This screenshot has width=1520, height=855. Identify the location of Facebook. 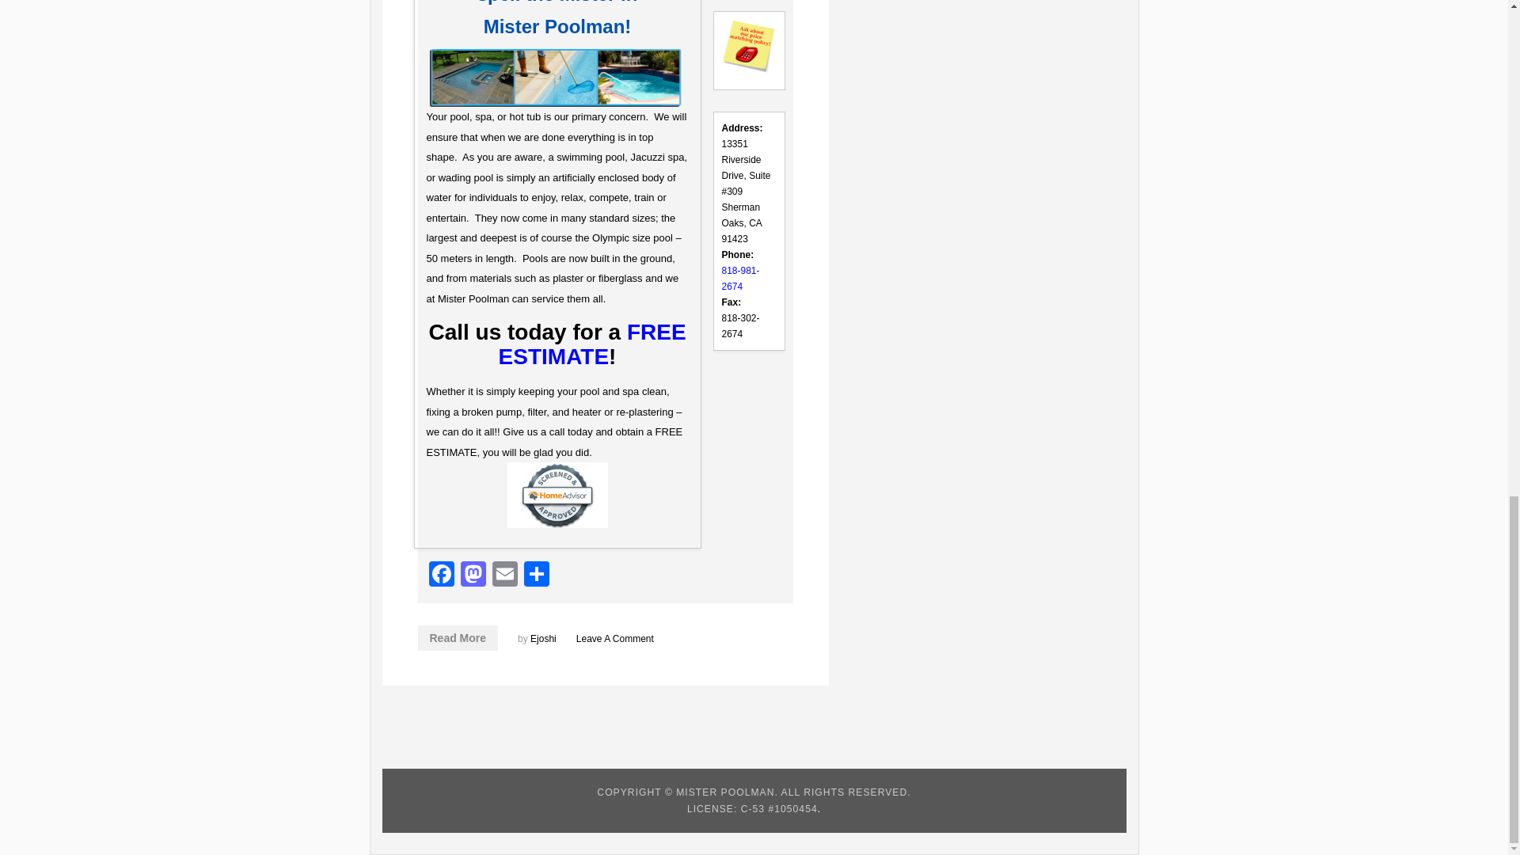
(441, 576).